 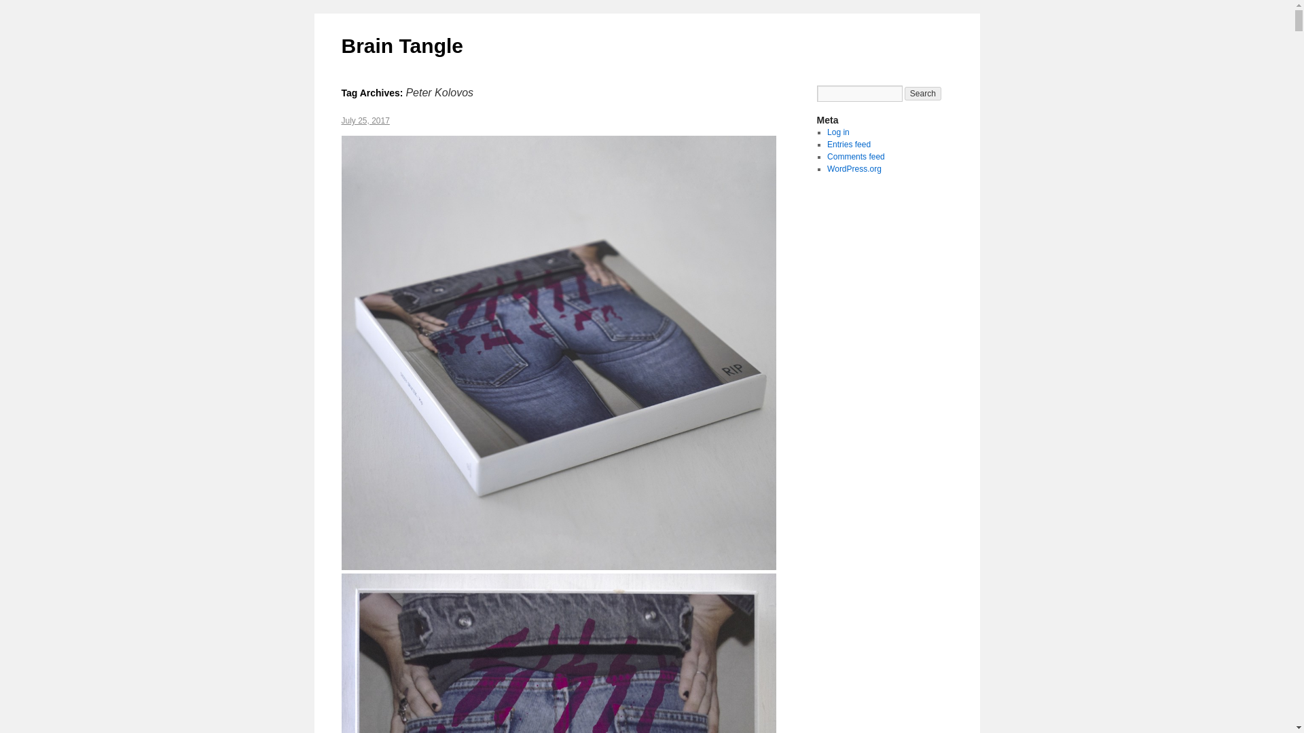 What do you see at coordinates (364, 120) in the screenshot?
I see `11:16 am` at bounding box center [364, 120].